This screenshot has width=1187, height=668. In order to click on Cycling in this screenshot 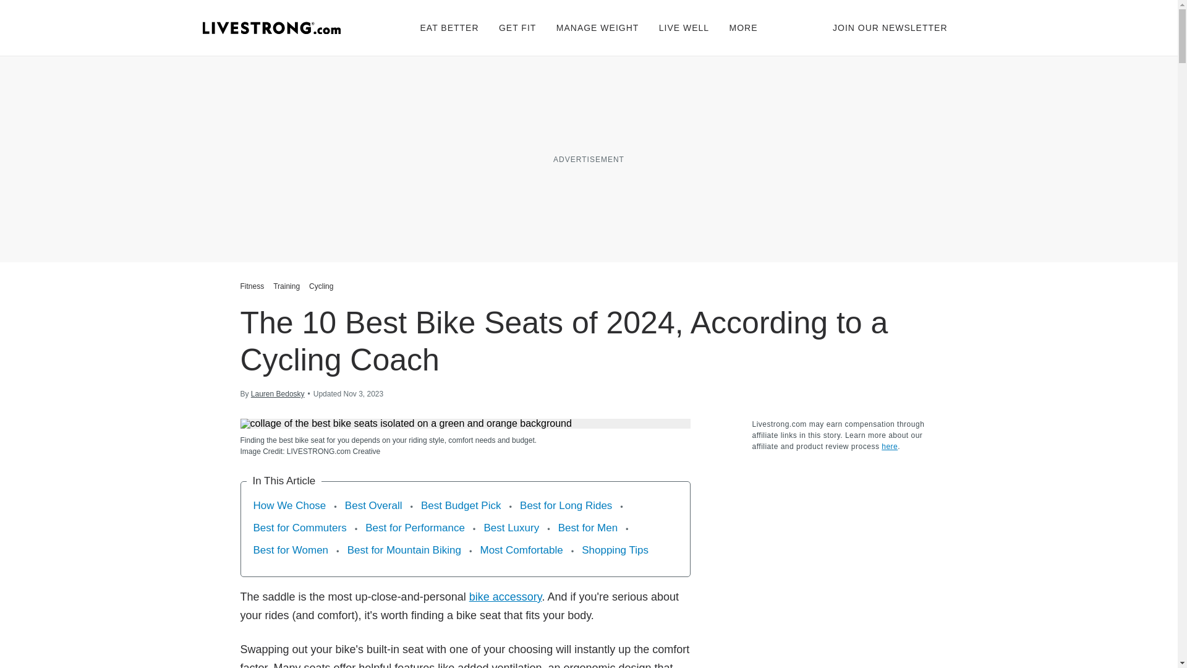, I will do `click(321, 286)`.